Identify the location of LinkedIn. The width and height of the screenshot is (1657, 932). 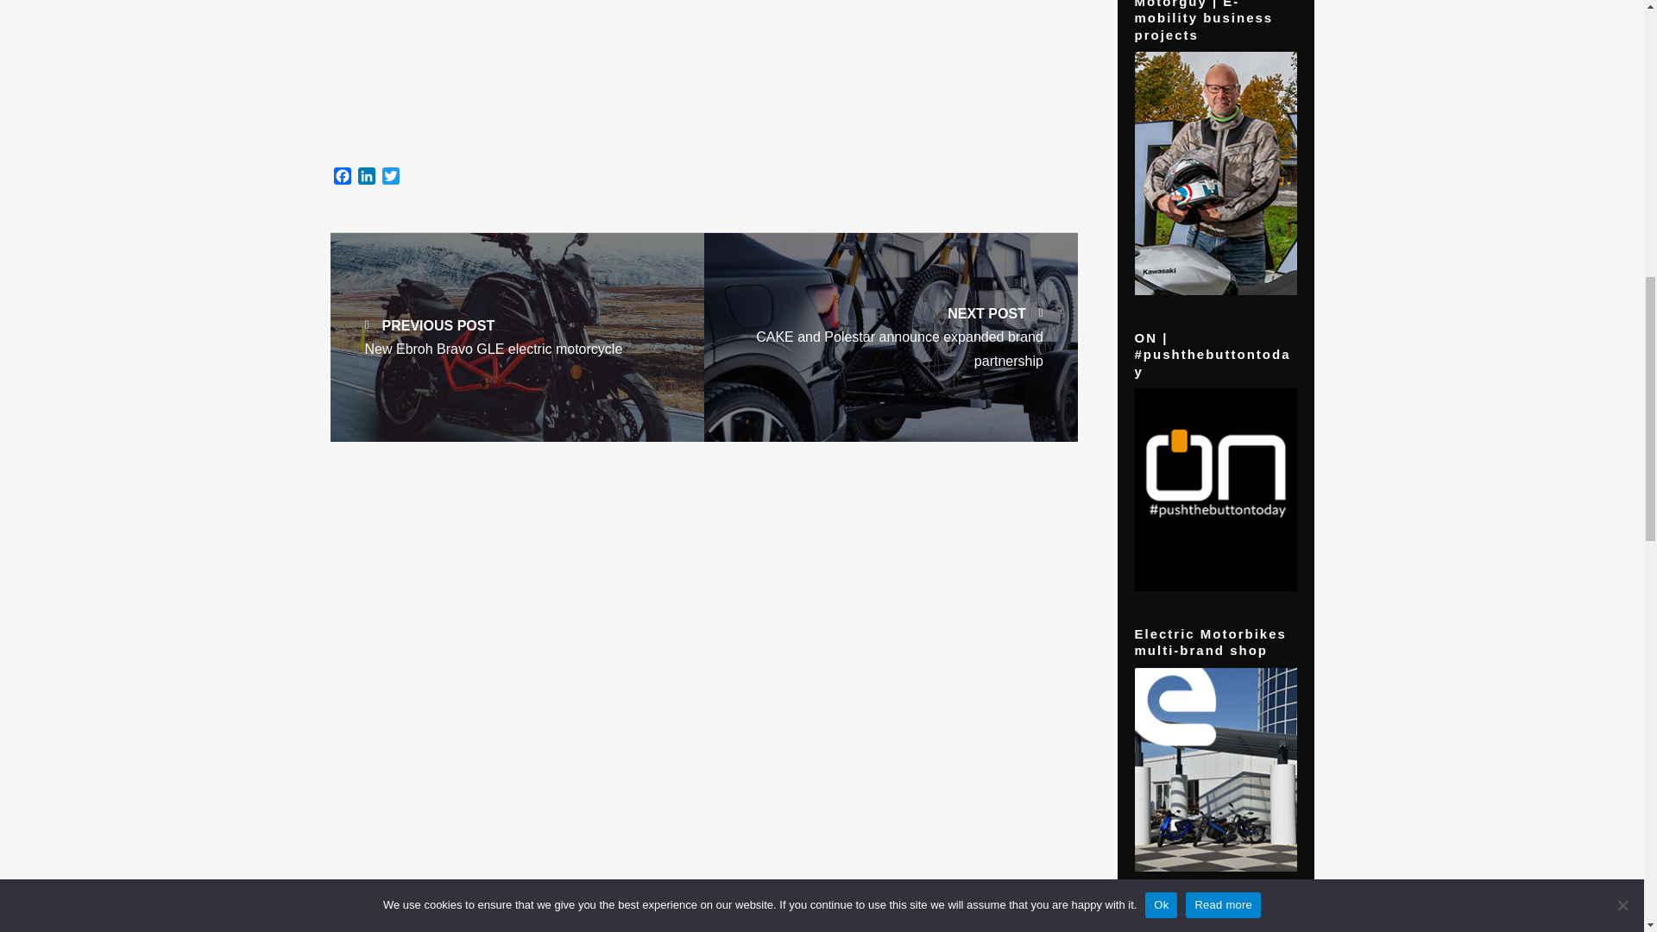
(366, 178).